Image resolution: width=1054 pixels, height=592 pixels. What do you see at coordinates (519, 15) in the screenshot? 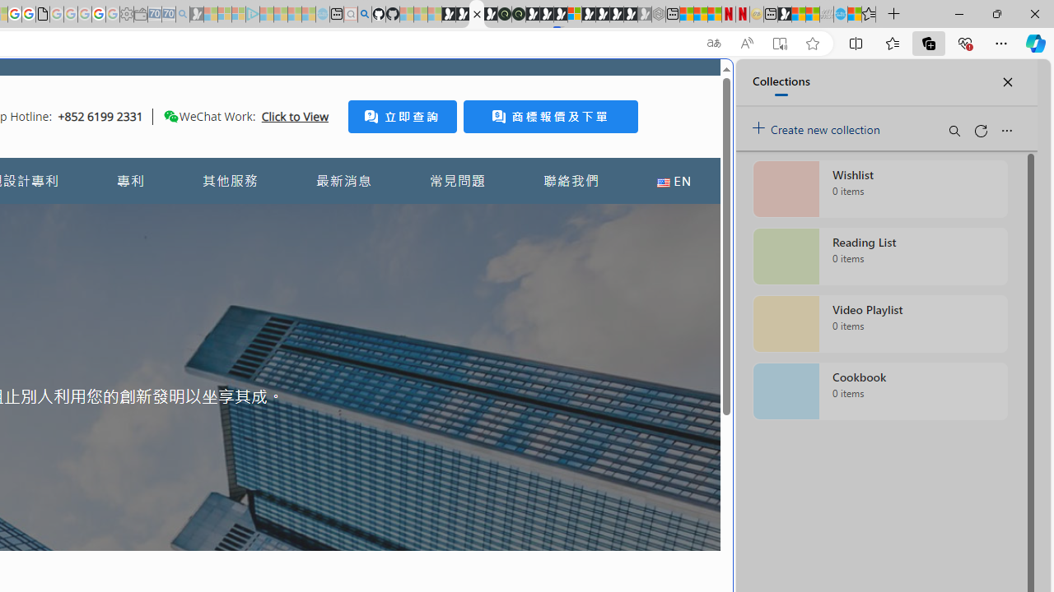
I see `Future Focus Report 2024` at bounding box center [519, 15].